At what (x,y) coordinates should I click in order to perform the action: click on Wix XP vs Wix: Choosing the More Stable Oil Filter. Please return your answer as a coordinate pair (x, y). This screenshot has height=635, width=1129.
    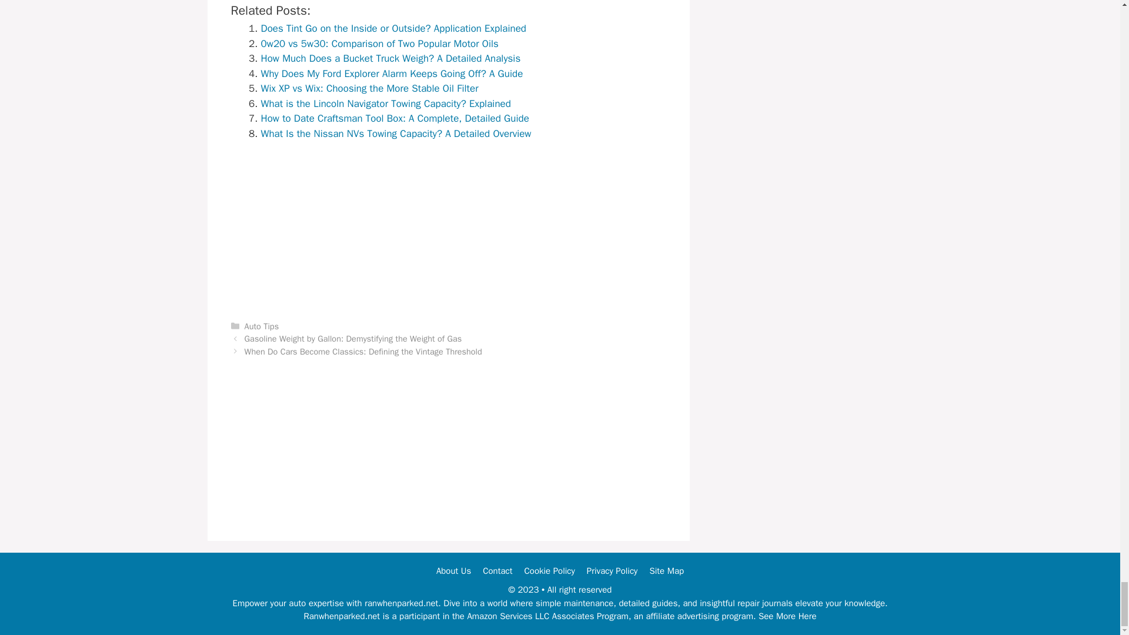
    Looking at the image, I should click on (369, 88).